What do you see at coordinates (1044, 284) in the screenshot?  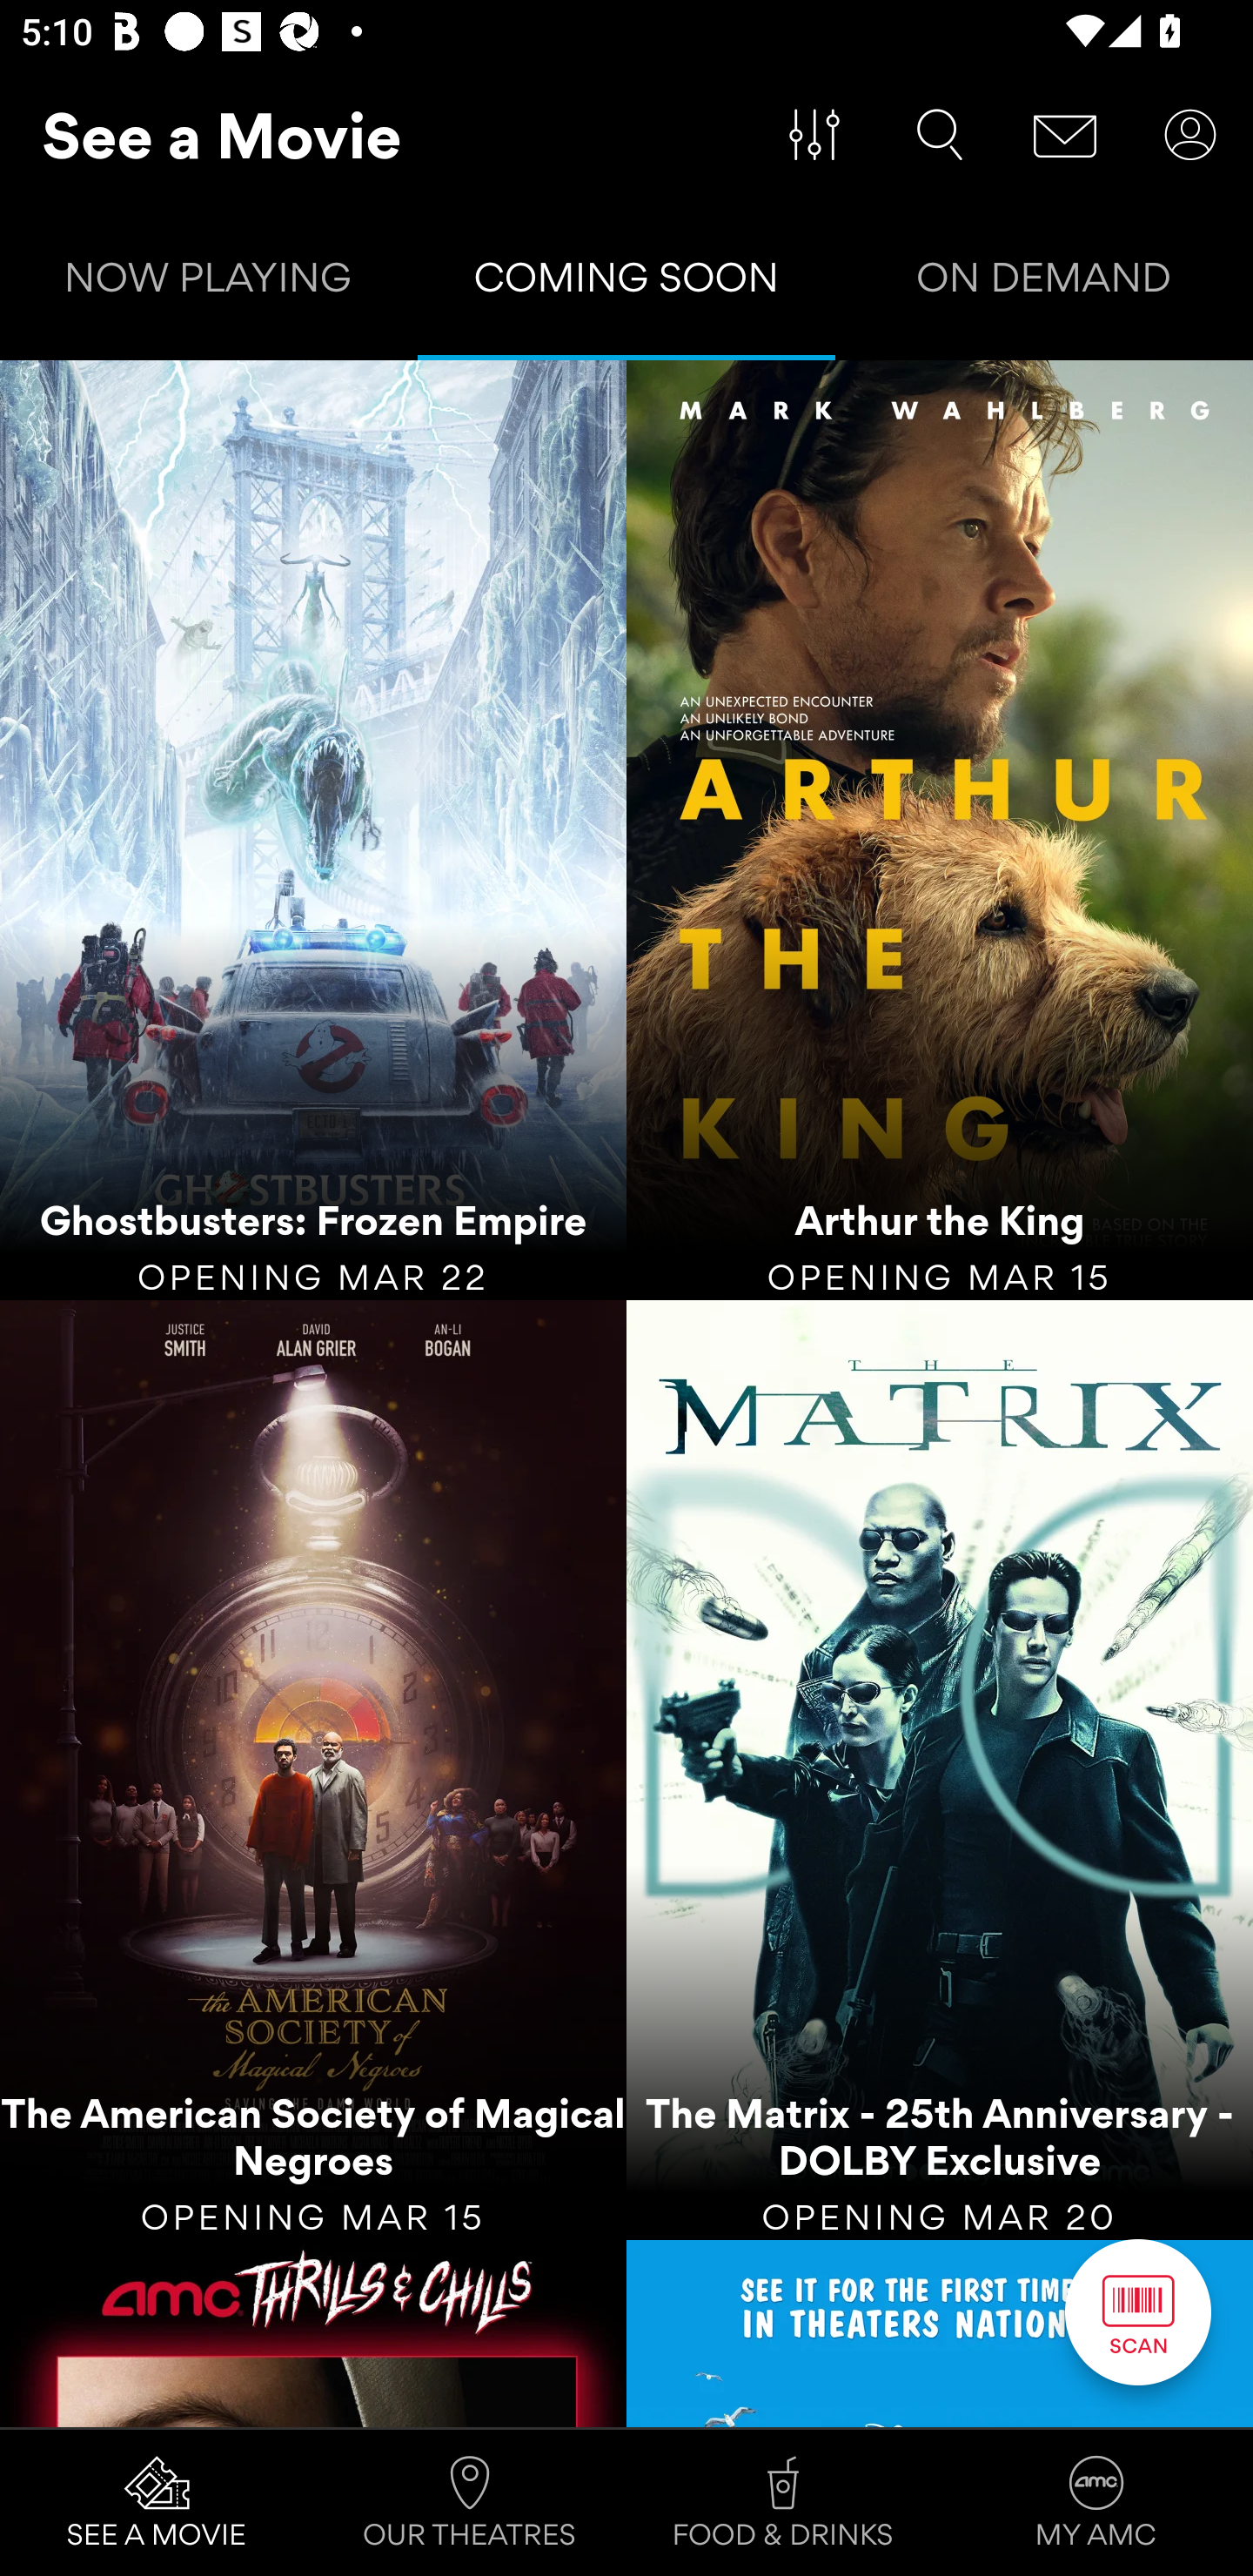 I see `ON DEMAND
Tab 3 of 3` at bounding box center [1044, 284].